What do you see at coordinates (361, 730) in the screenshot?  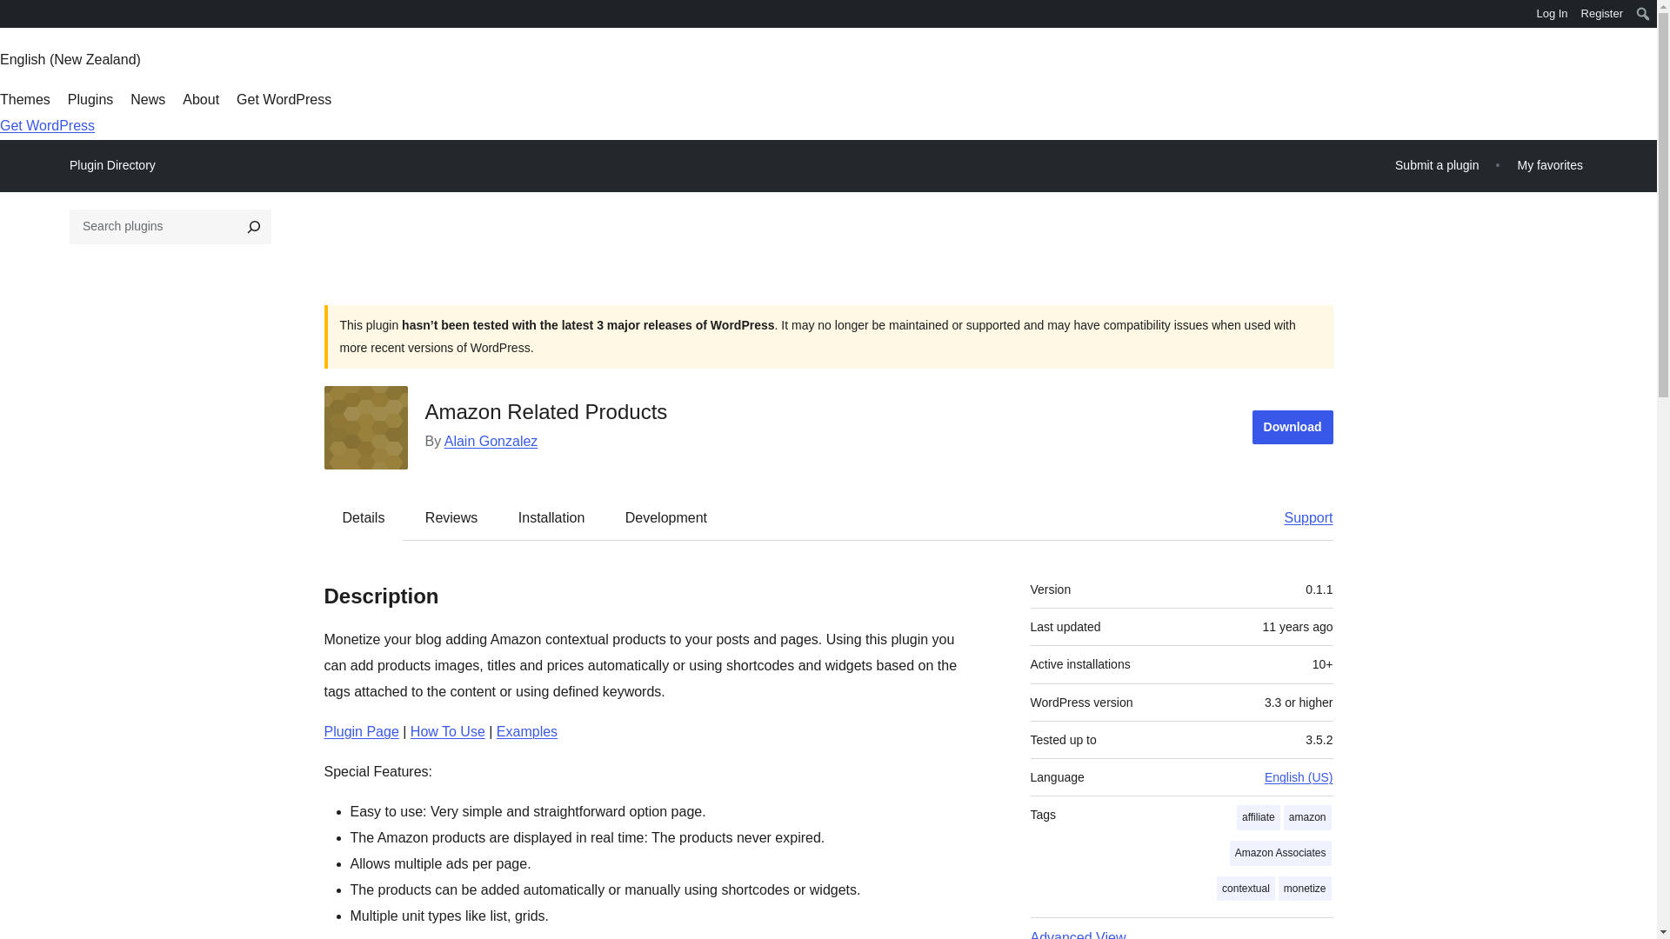 I see `Plugin Page` at bounding box center [361, 730].